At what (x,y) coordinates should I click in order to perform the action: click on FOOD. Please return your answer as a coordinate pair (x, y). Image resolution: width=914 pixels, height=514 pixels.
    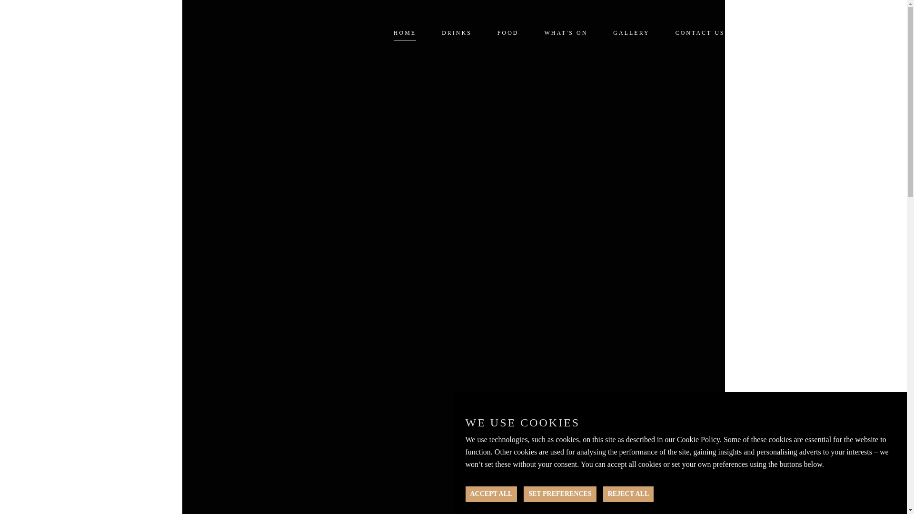
    Looking at the image, I should click on (508, 33).